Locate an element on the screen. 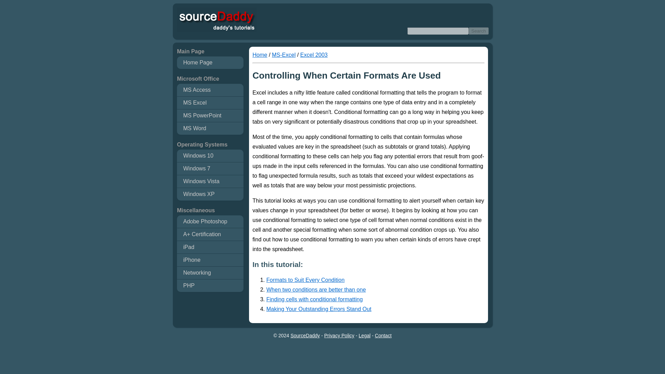 The width and height of the screenshot is (665, 374). Windows XP is located at coordinates (210, 194).